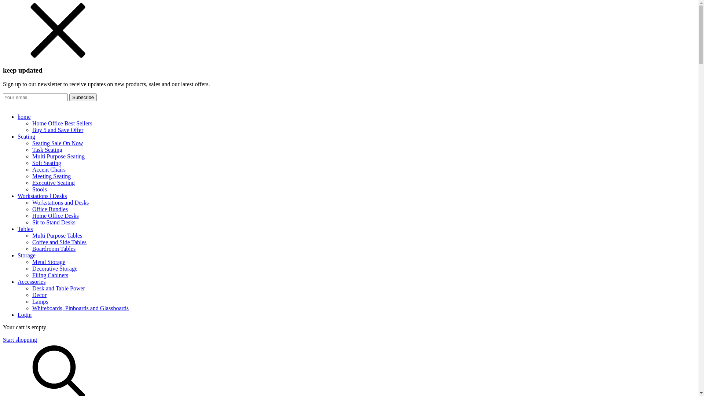  I want to click on Workstations | Desks, so click(356, 196).